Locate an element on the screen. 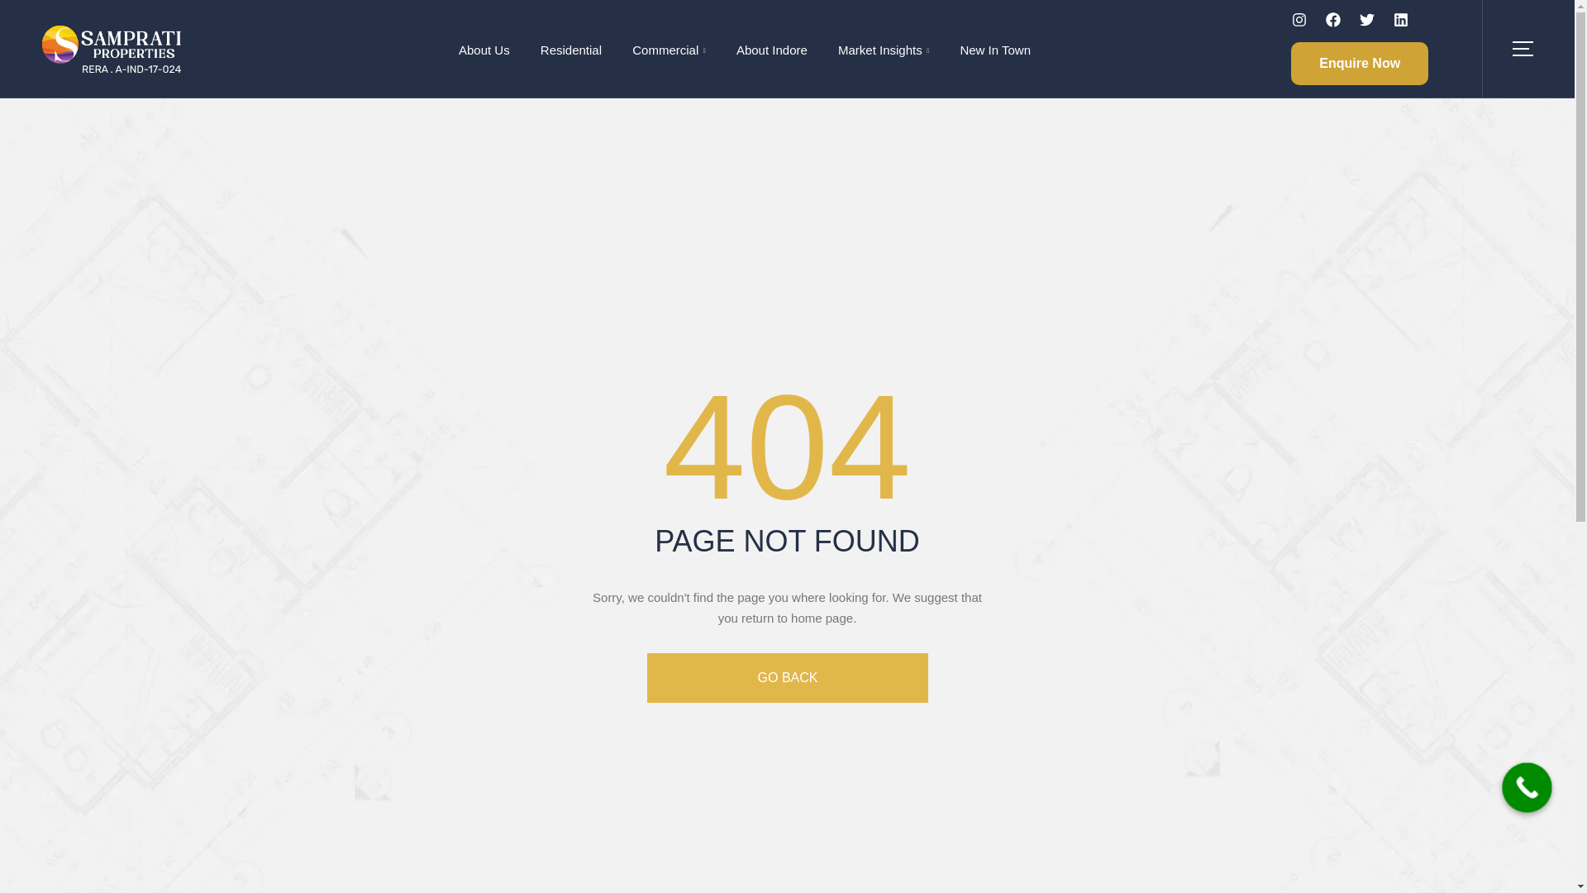 This screenshot has width=1587, height=893. Enquire Now is located at coordinates (1360, 63).